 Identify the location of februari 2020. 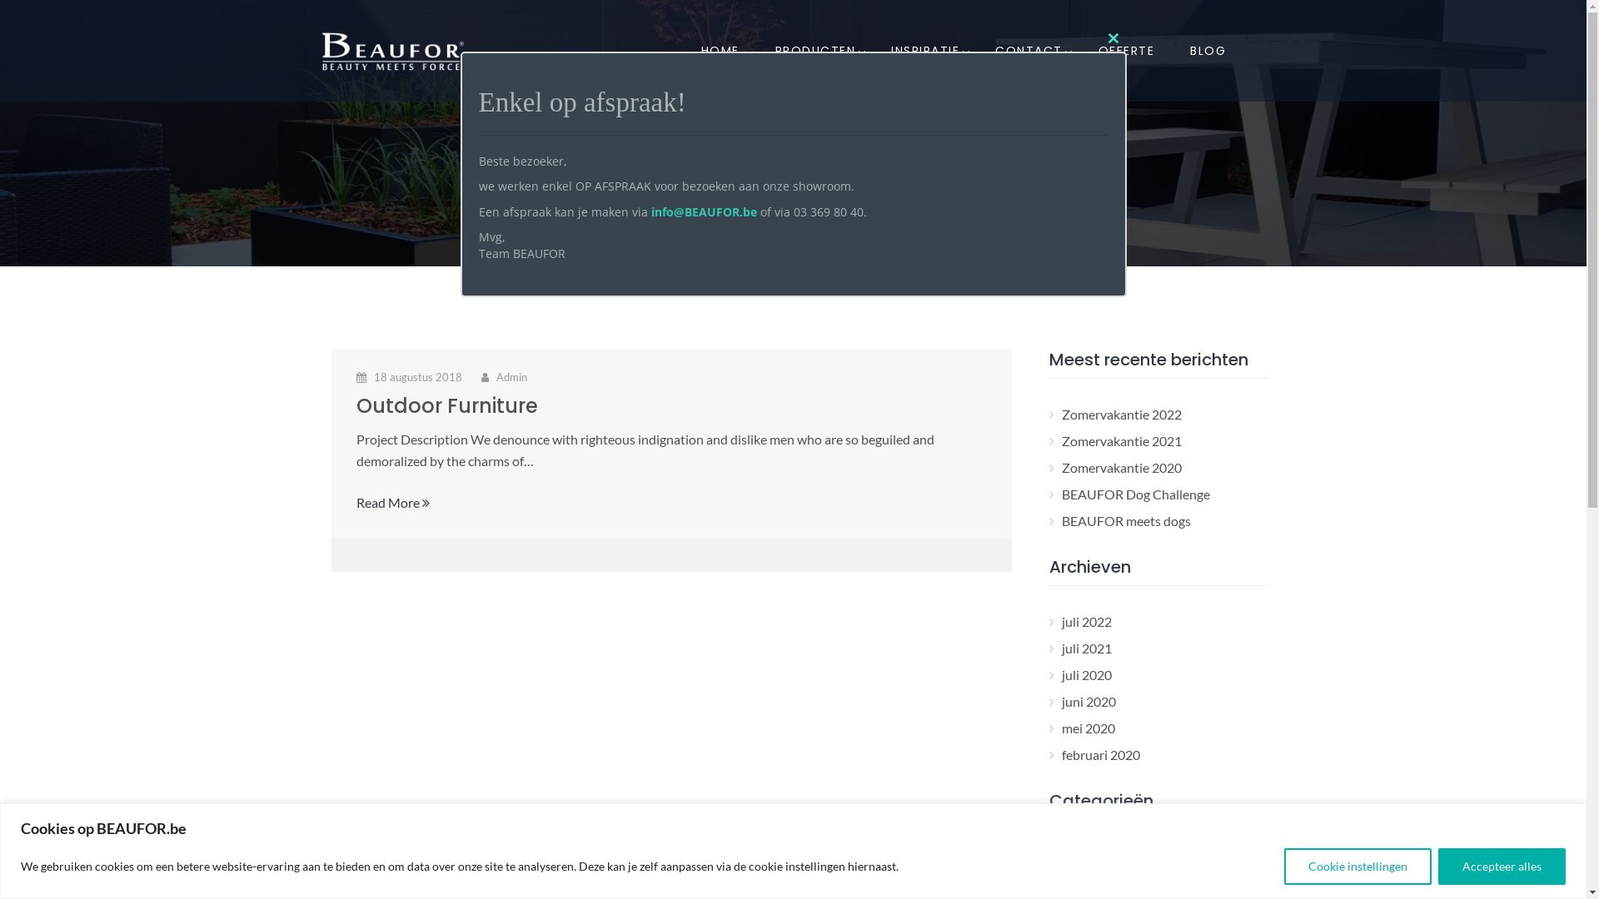
(1101, 754).